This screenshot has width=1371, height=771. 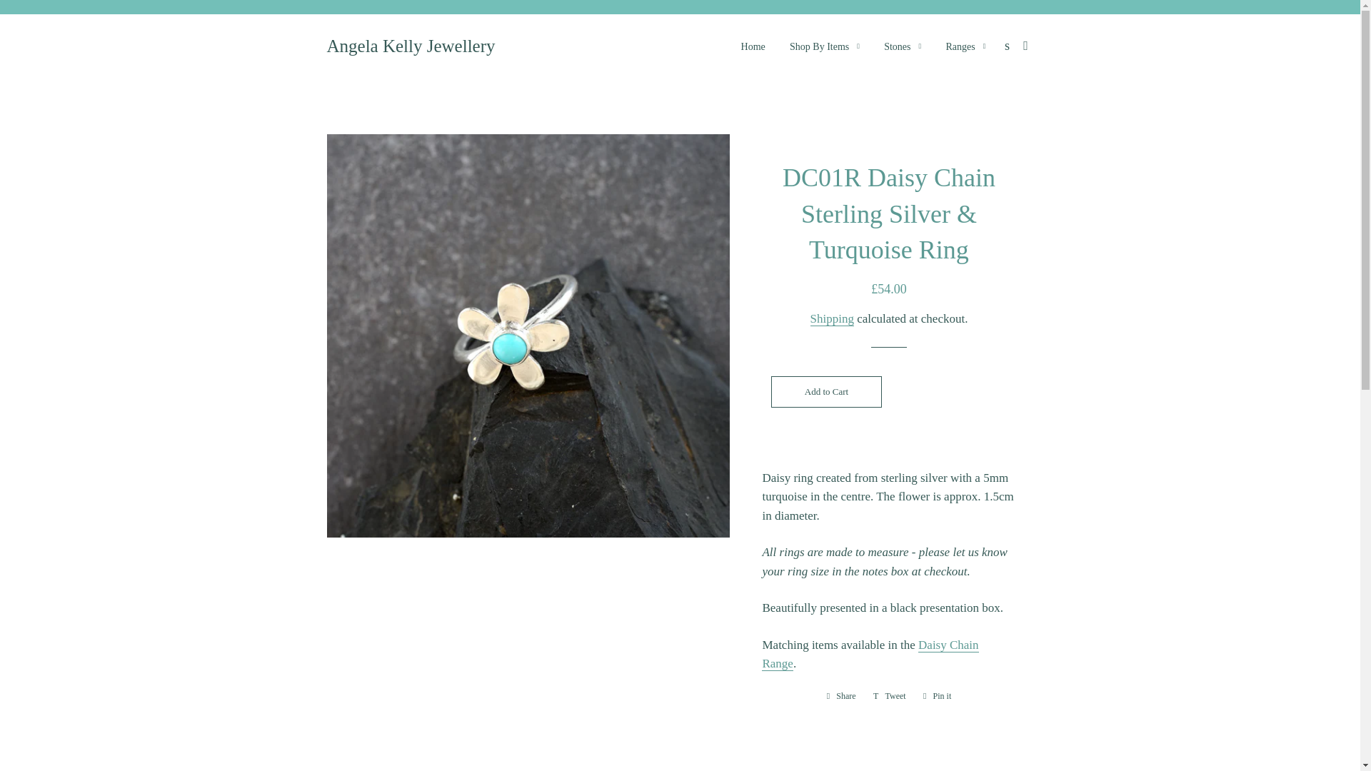 What do you see at coordinates (890, 696) in the screenshot?
I see `Tweet on Twitter` at bounding box center [890, 696].